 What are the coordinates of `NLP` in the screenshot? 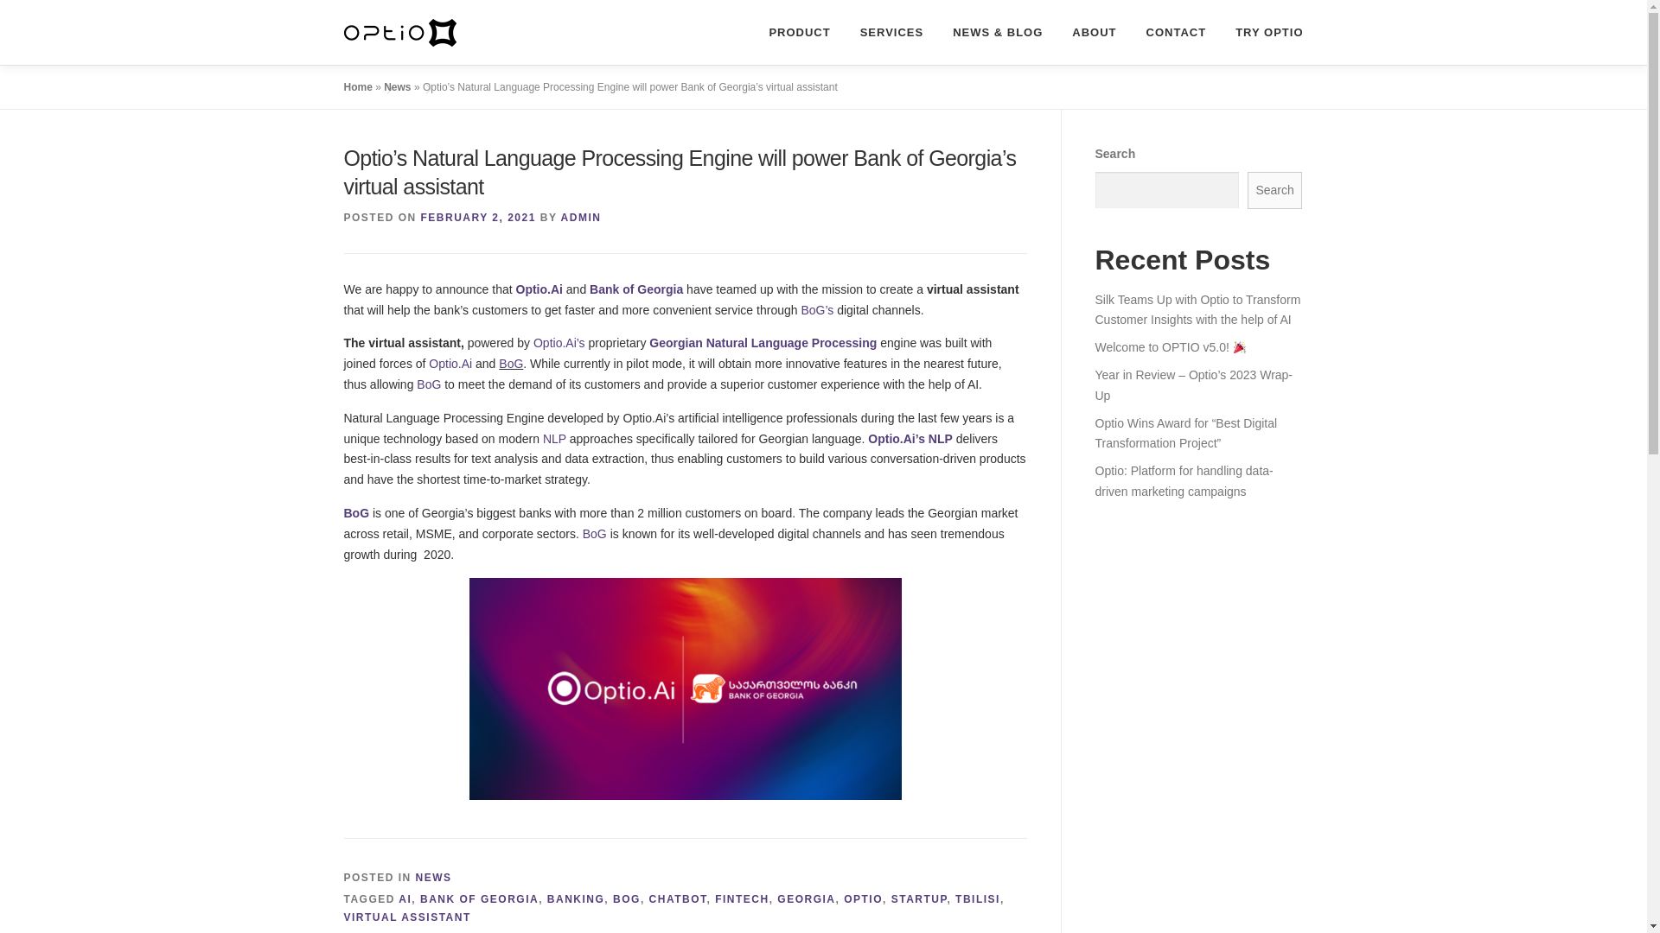 It's located at (553, 439).